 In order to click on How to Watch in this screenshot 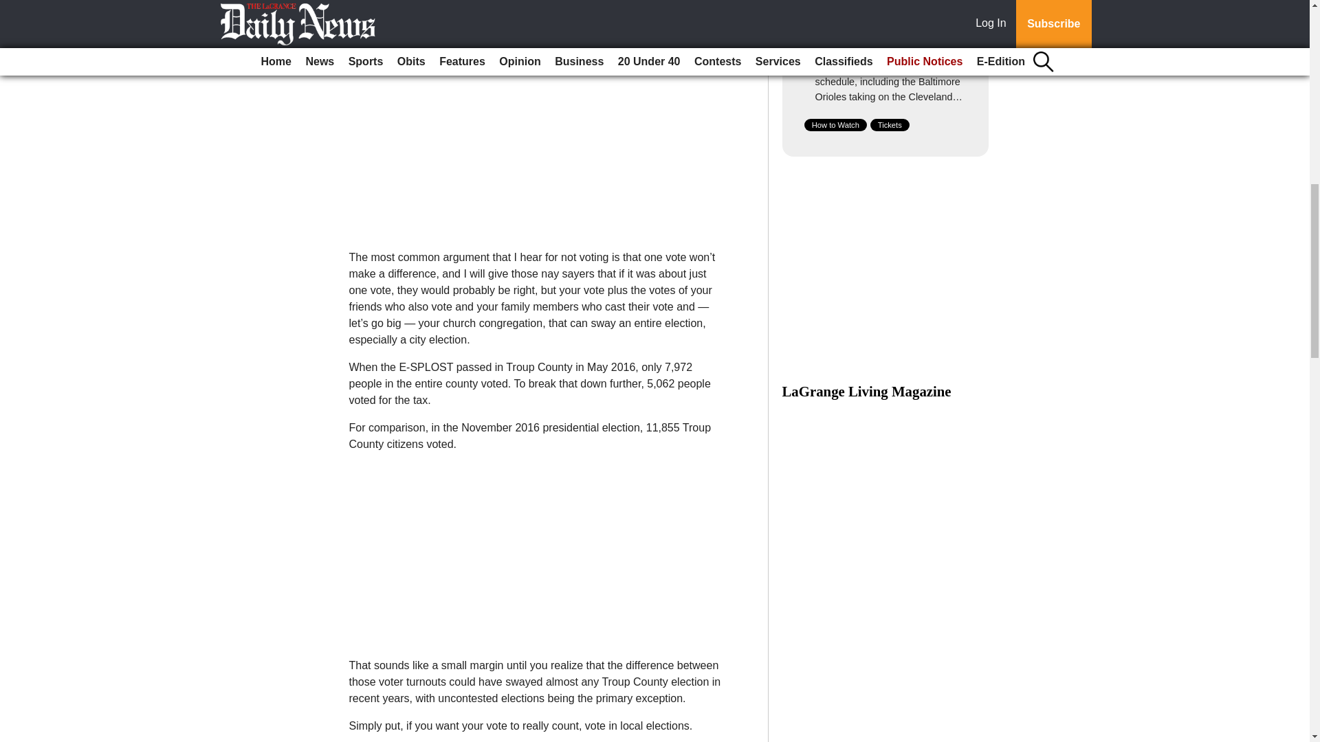, I will do `click(835, 125)`.